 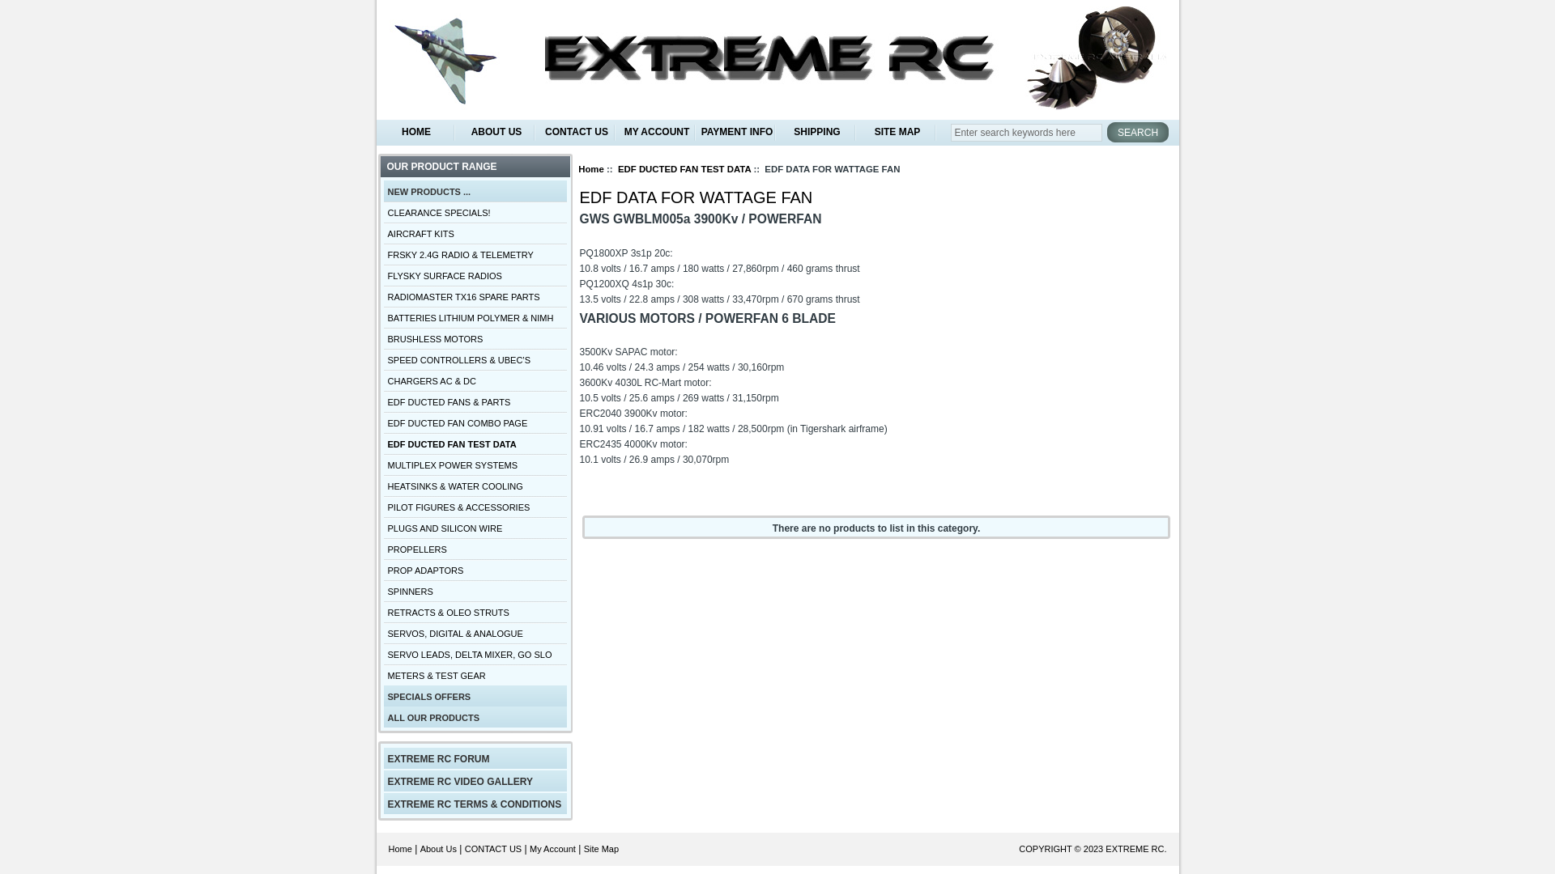 What do you see at coordinates (475, 380) in the screenshot?
I see `CHARGERS AC & DC` at bounding box center [475, 380].